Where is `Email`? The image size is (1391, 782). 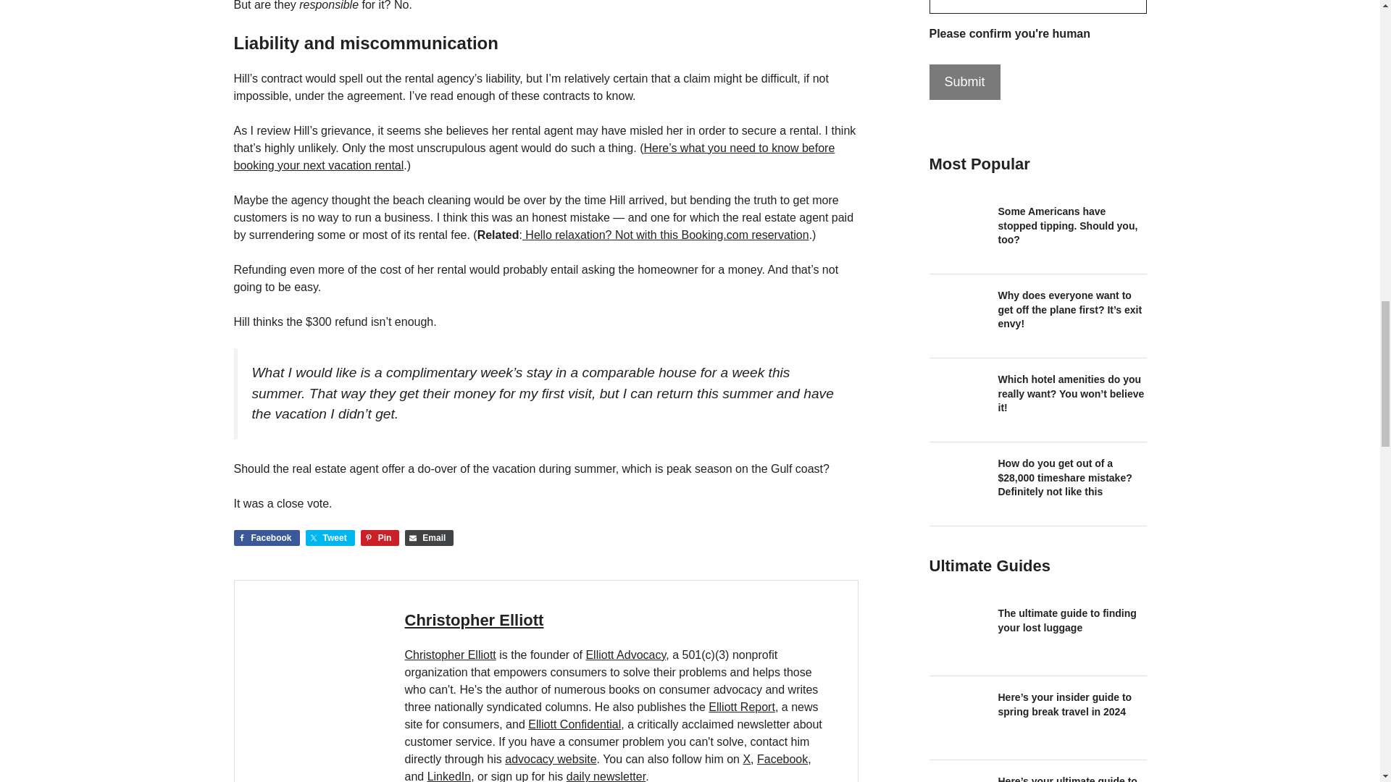
Email is located at coordinates (429, 537).